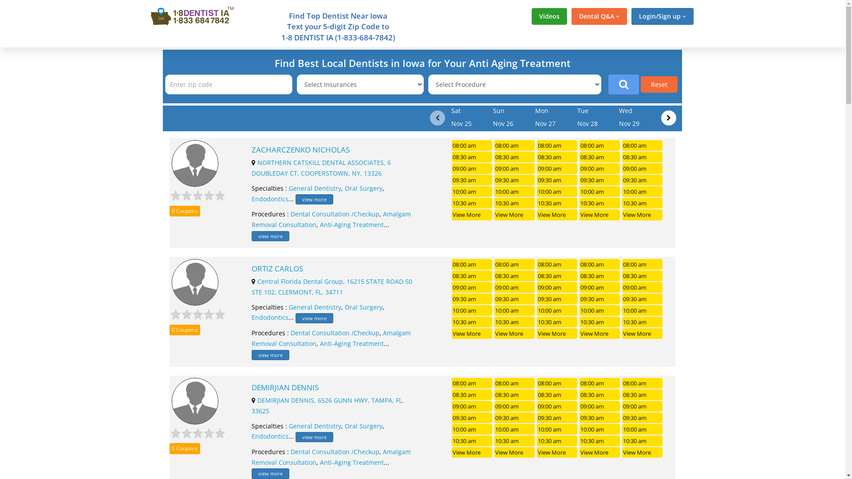 Image resolution: width=852 pixels, height=479 pixels. Describe the element at coordinates (472, 310) in the screenshot. I see `10:00 am` at that location.